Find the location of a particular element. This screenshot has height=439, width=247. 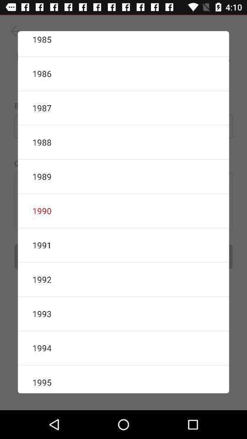

launch item above the 1990 is located at coordinates (123, 177).